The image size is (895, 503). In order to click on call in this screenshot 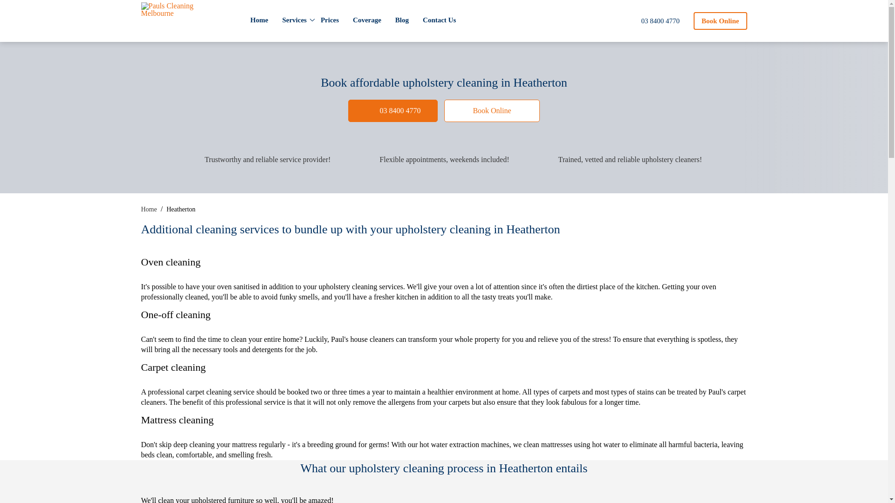, I will do `click(654, 21)`.